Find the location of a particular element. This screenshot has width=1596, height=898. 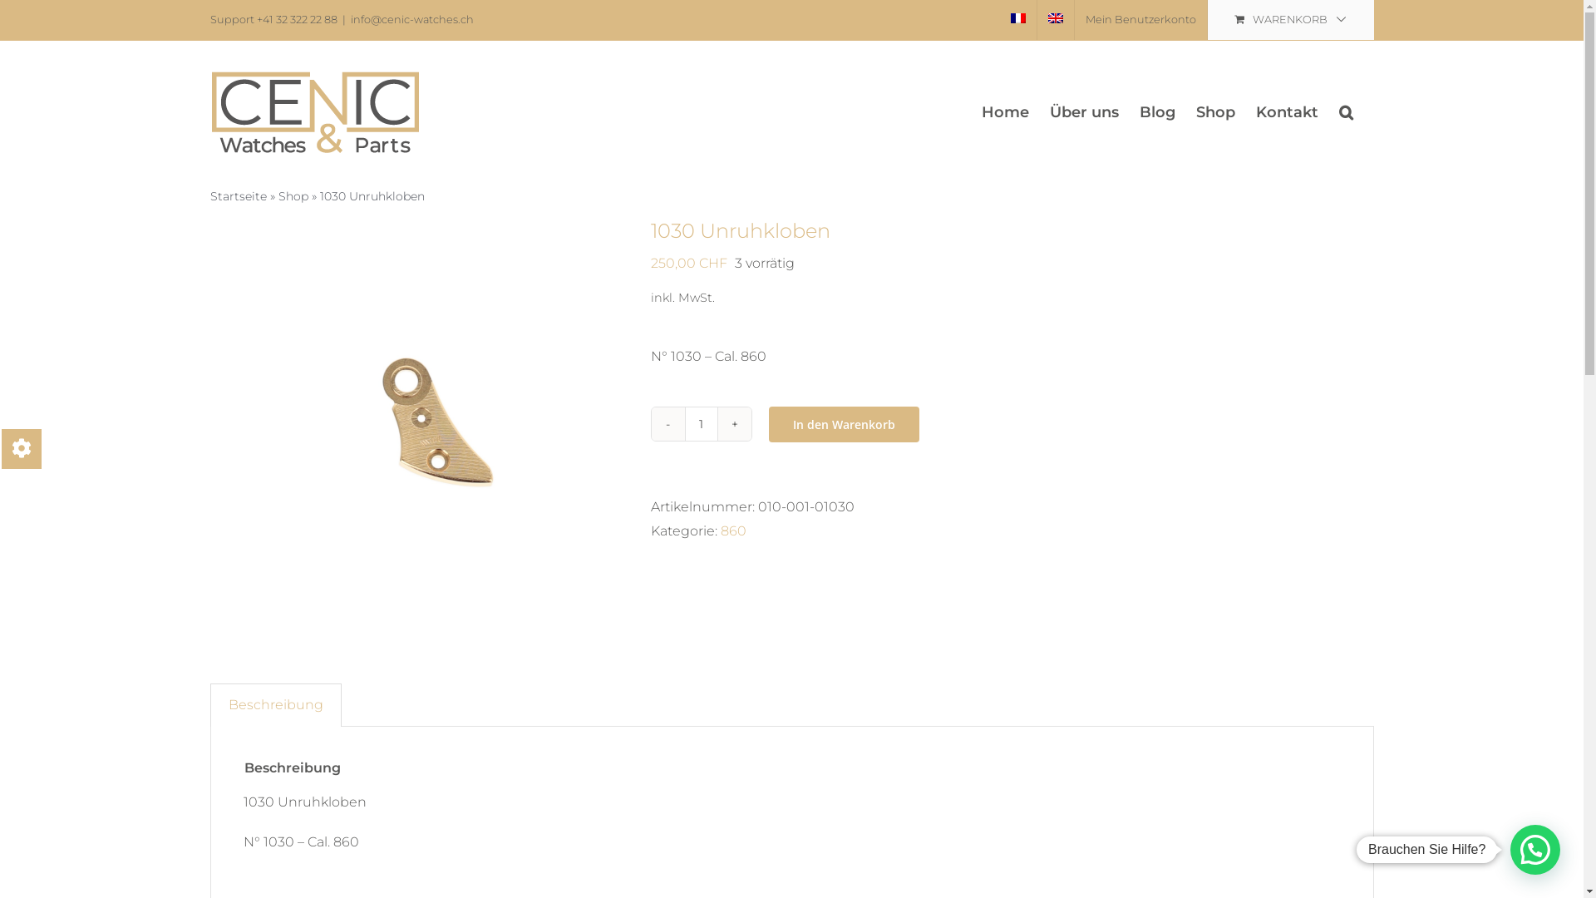

info@cenic-watches.ch is located at coordinates (412, 20).